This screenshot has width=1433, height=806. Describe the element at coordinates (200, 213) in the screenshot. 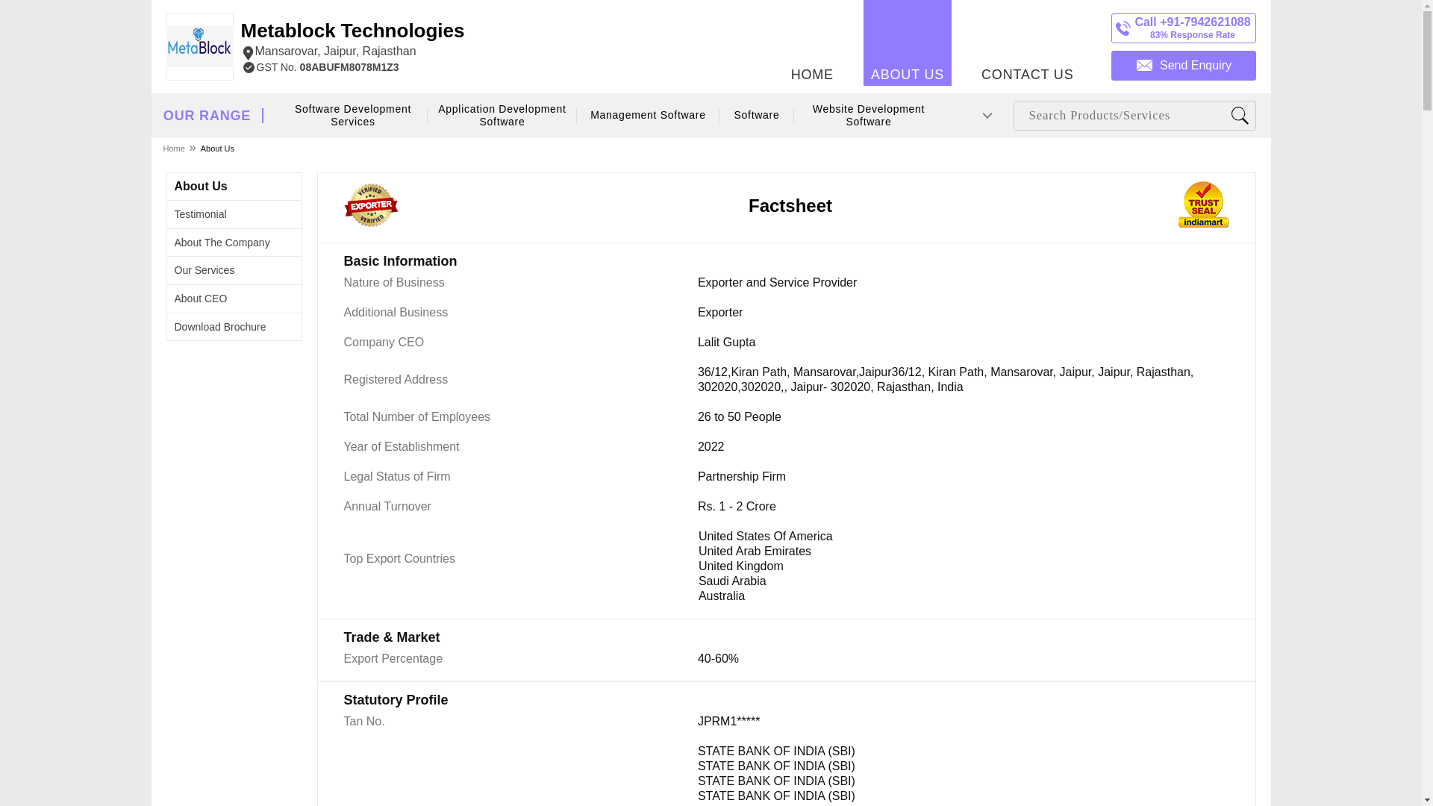

I see `Home` at that location.